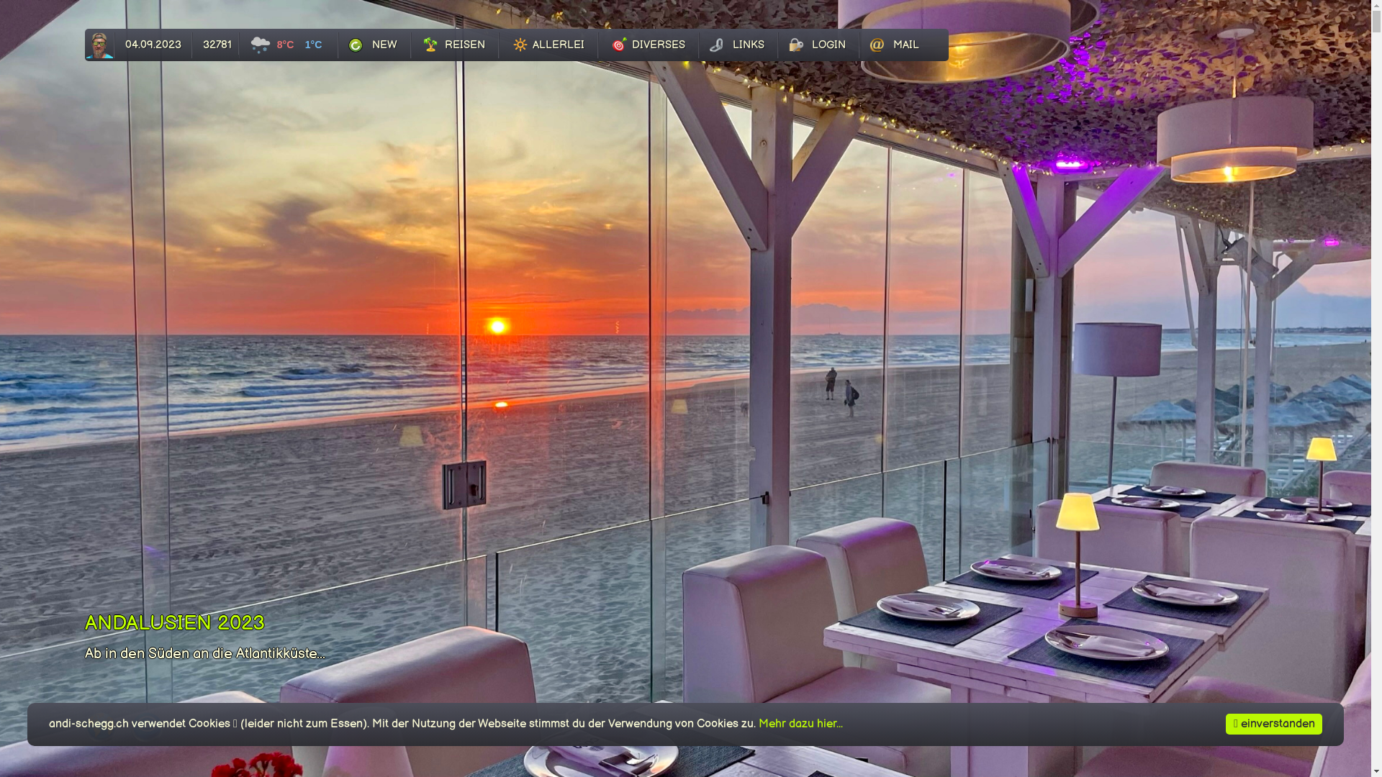 This screenshot has height=777, width=1382. What do you see at coordinates (455, 45) in the screenshot?
I see `        REISEN ` at bounding box center [455, 45].